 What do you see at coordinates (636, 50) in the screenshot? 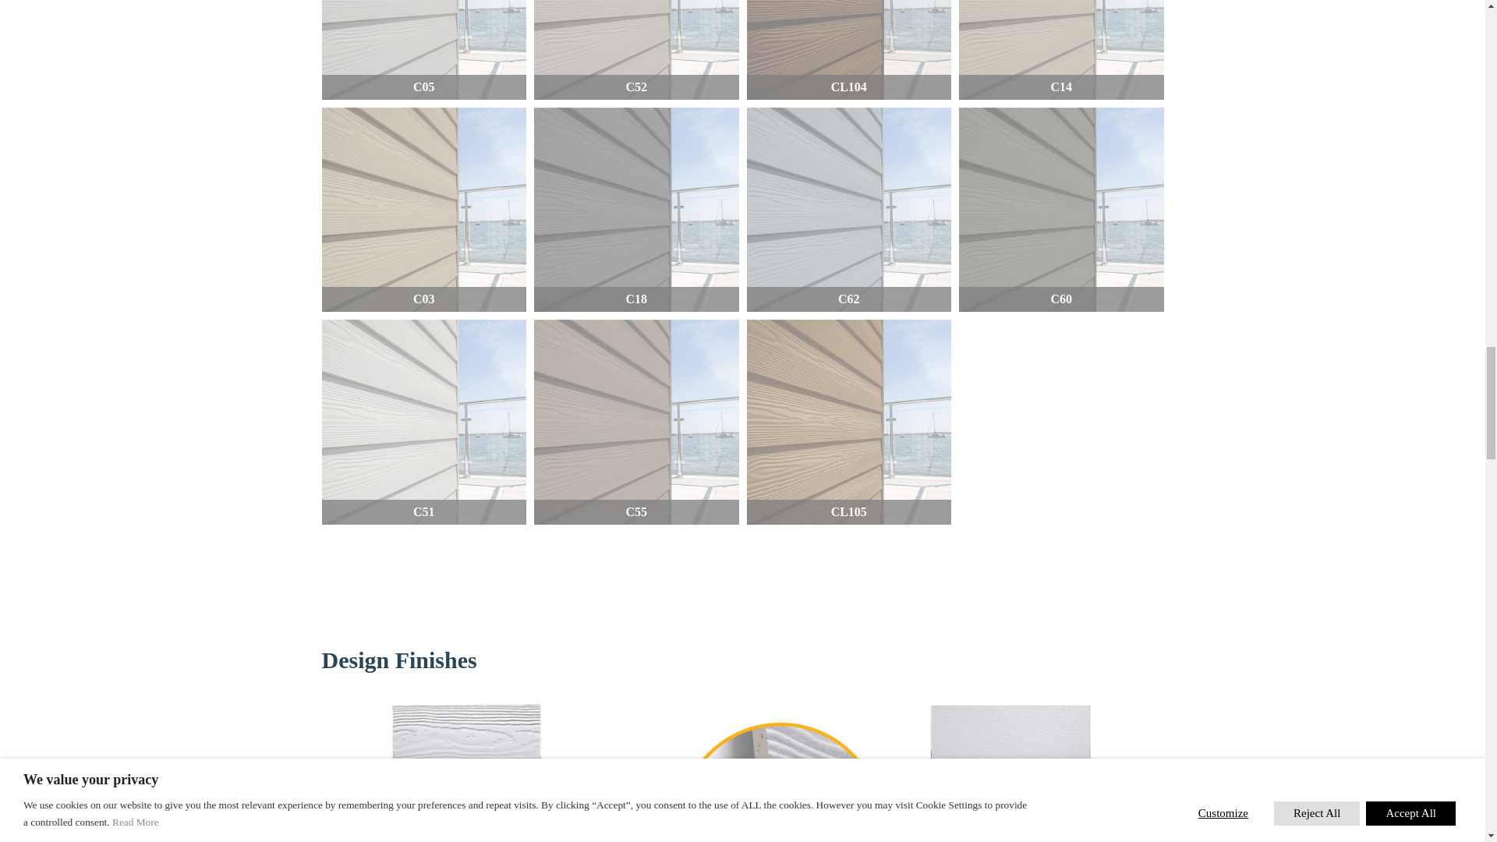
I see `C52` at bounding box center [636, 50].